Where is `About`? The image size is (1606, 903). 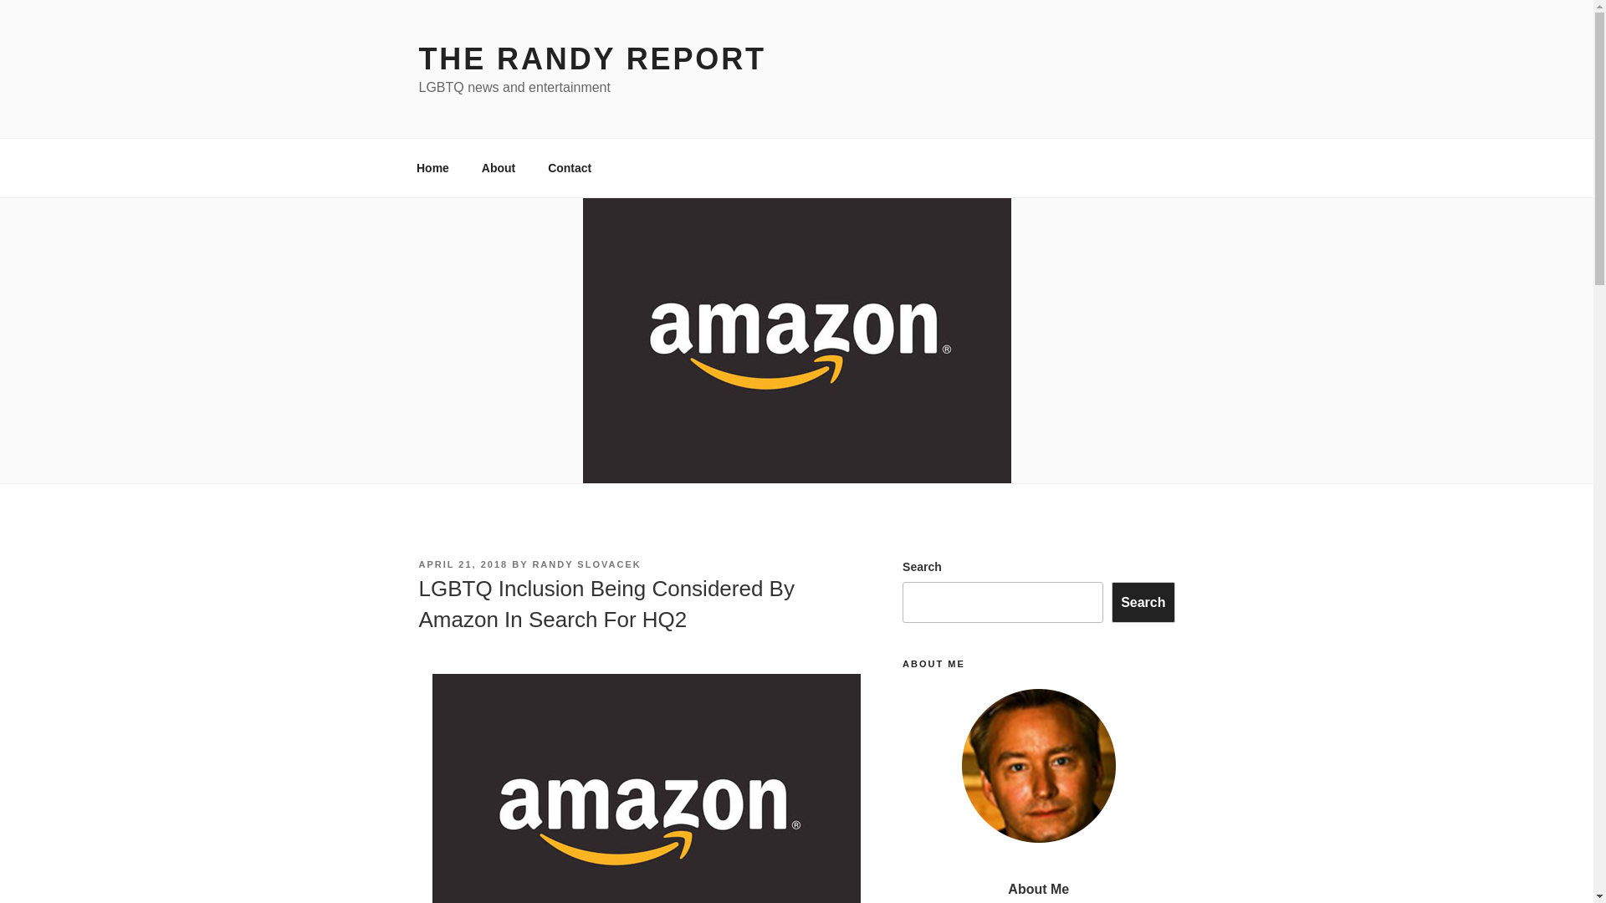
About is located at coordinates (499, 167).